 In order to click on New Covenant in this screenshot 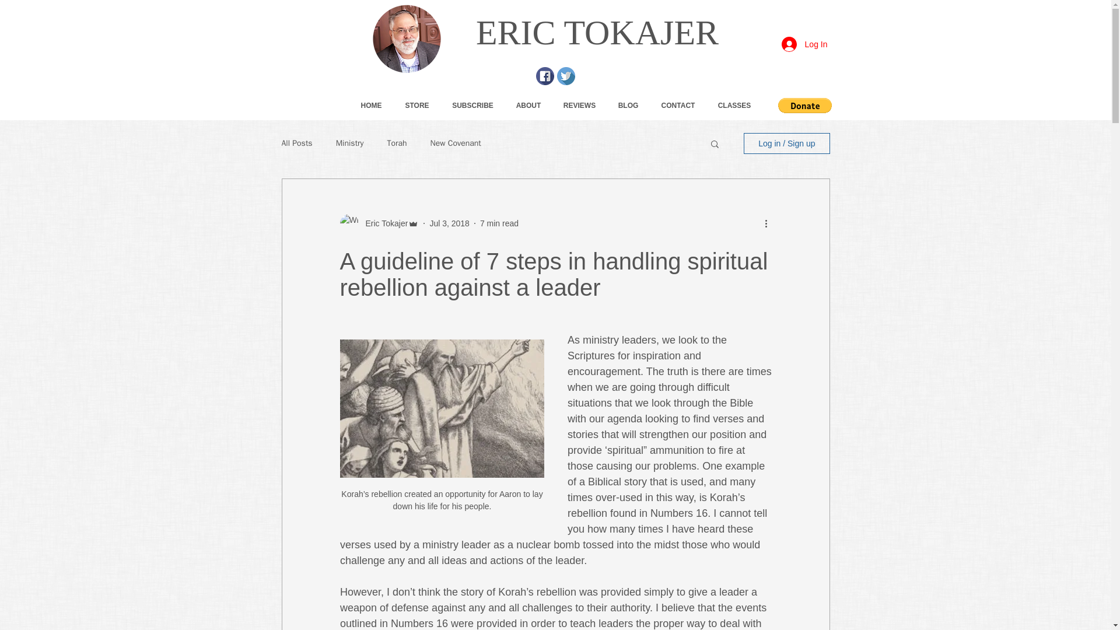, I will do `click(456, 143)`.